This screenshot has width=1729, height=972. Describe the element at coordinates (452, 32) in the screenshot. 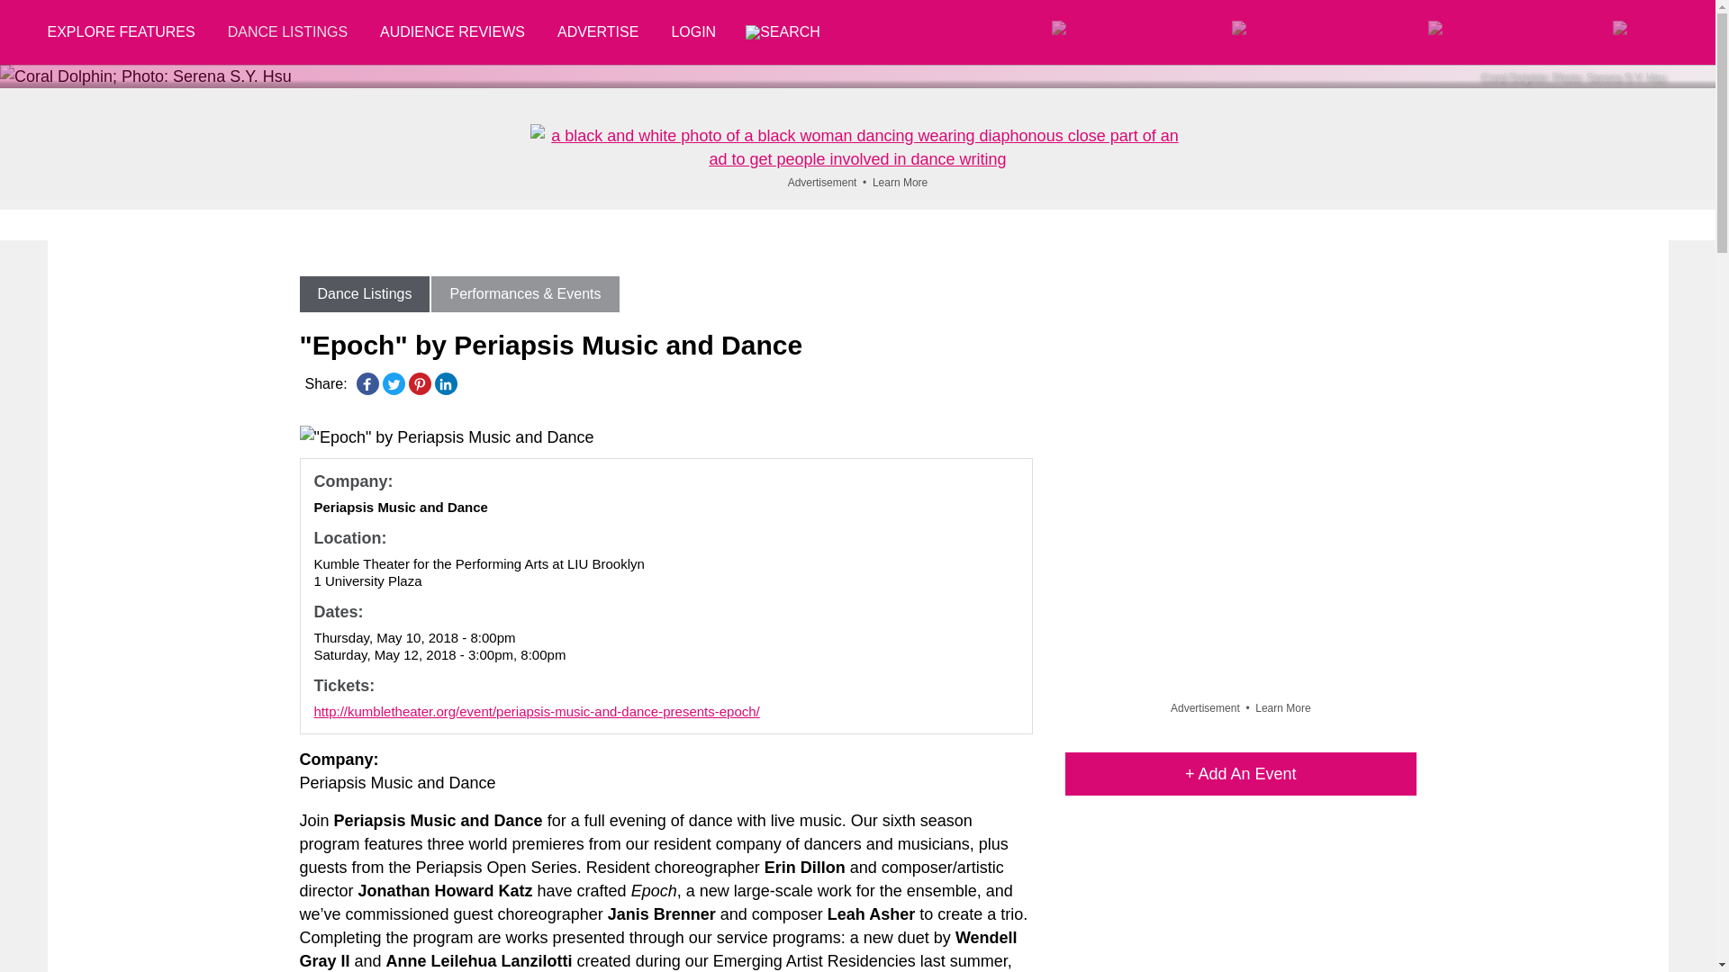

I see `AUDIENCE REVIEWS` at that location.